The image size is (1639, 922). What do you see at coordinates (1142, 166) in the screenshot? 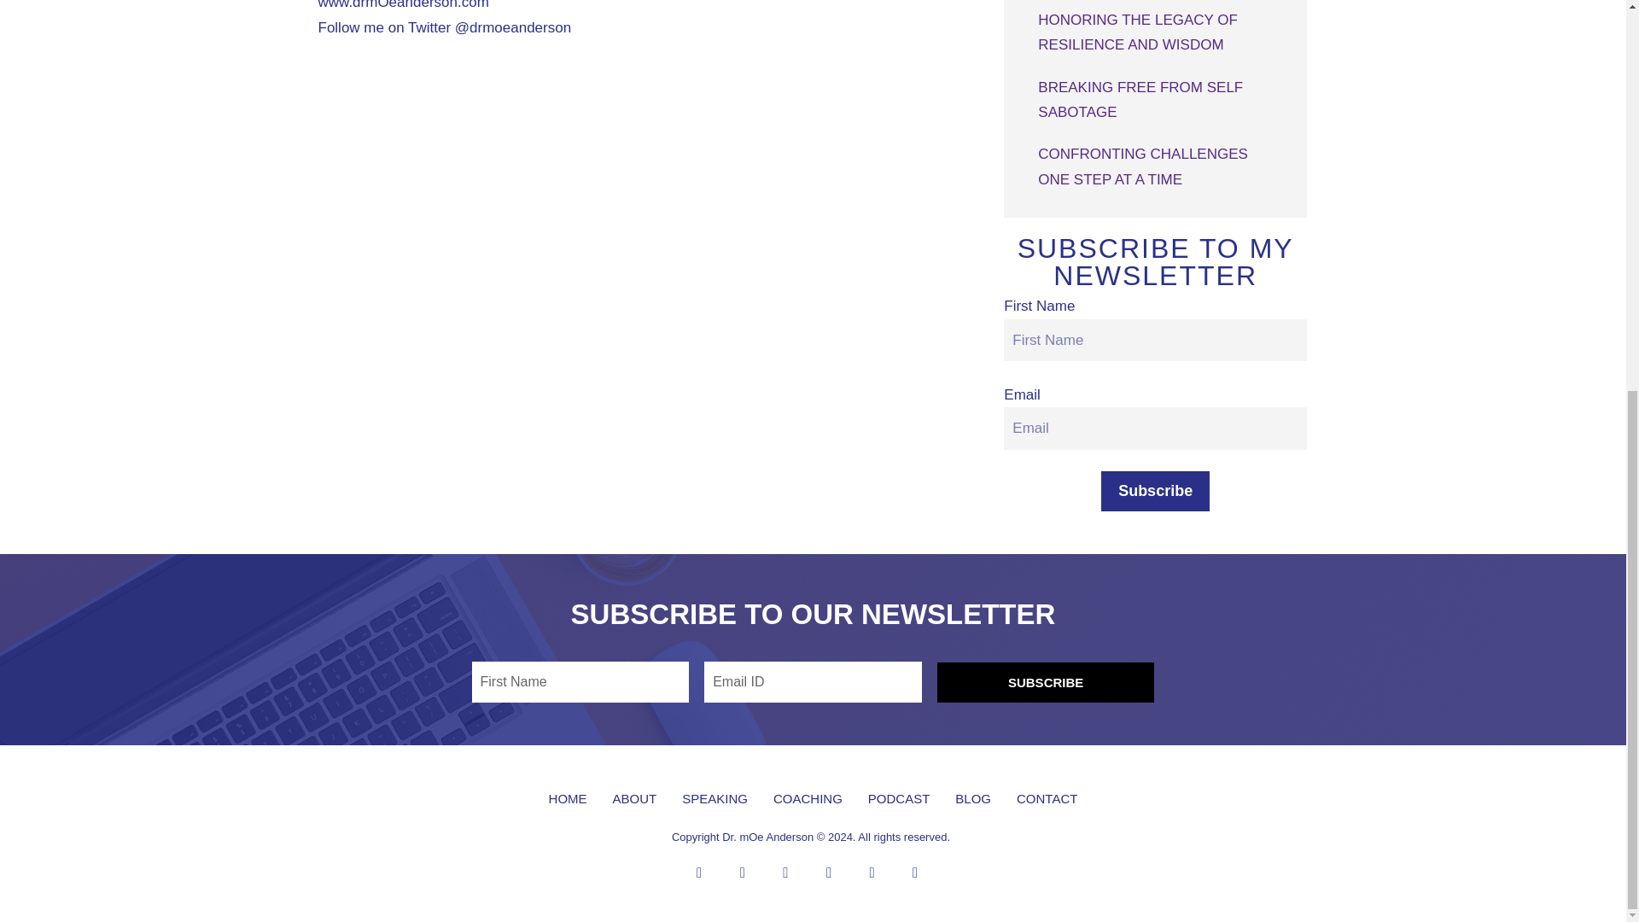
I see `CONFRONTING CHALLENGES ONE STEP AT A TIME` at bounding box center [1142, 166].